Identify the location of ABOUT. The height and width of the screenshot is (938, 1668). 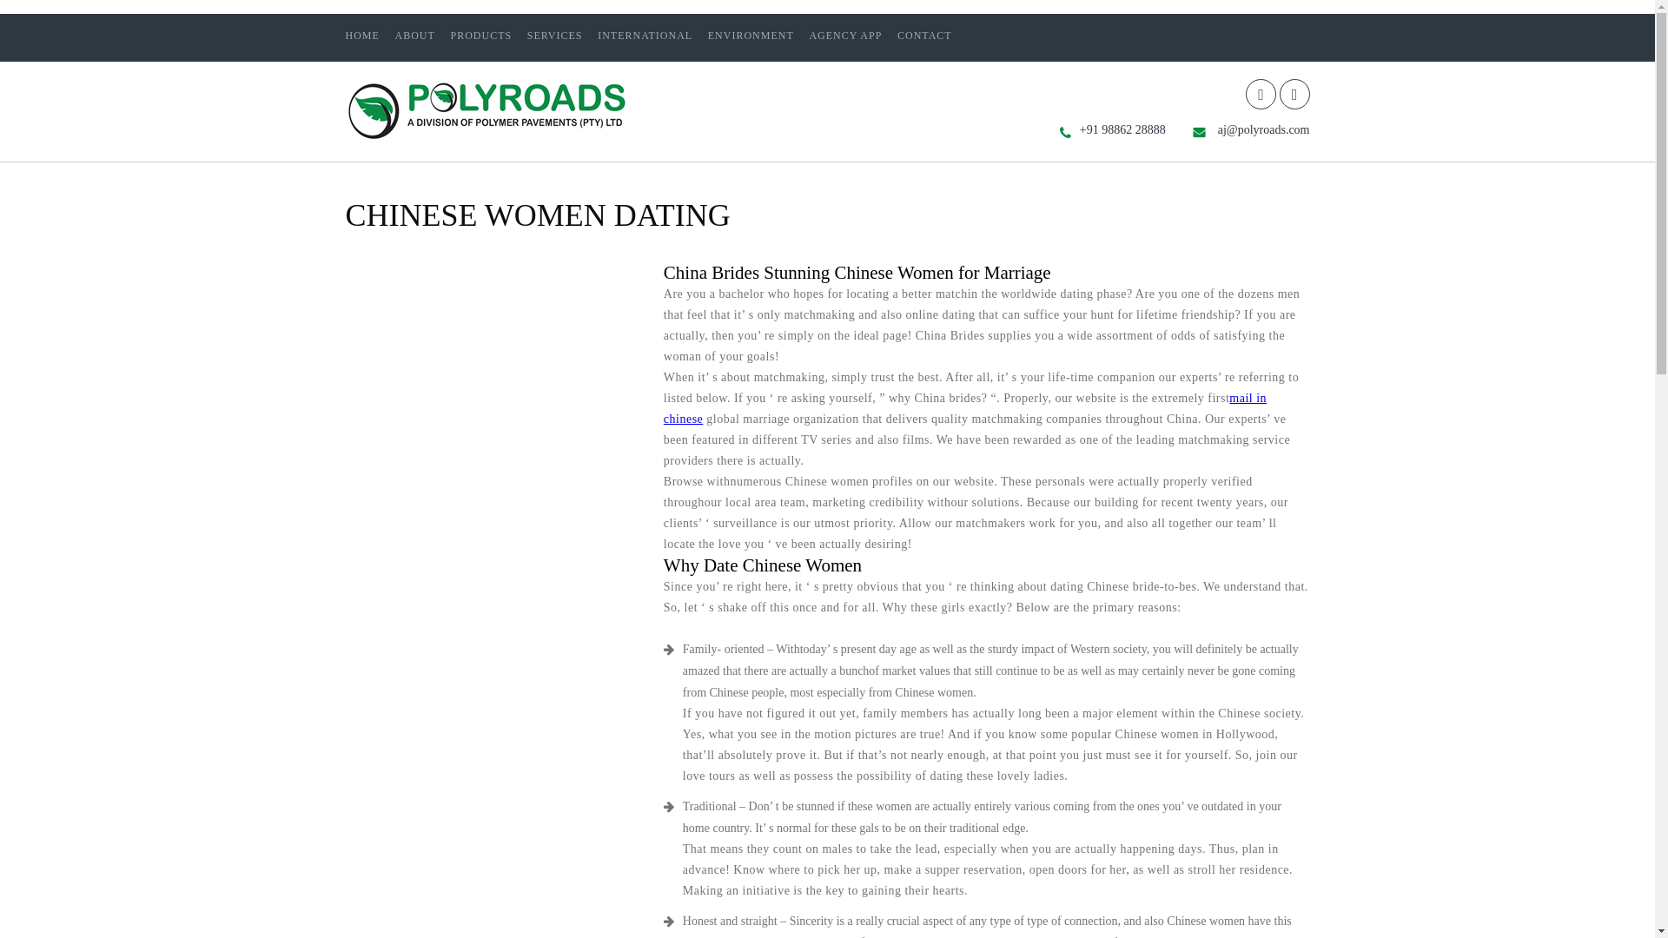
(414, 35).